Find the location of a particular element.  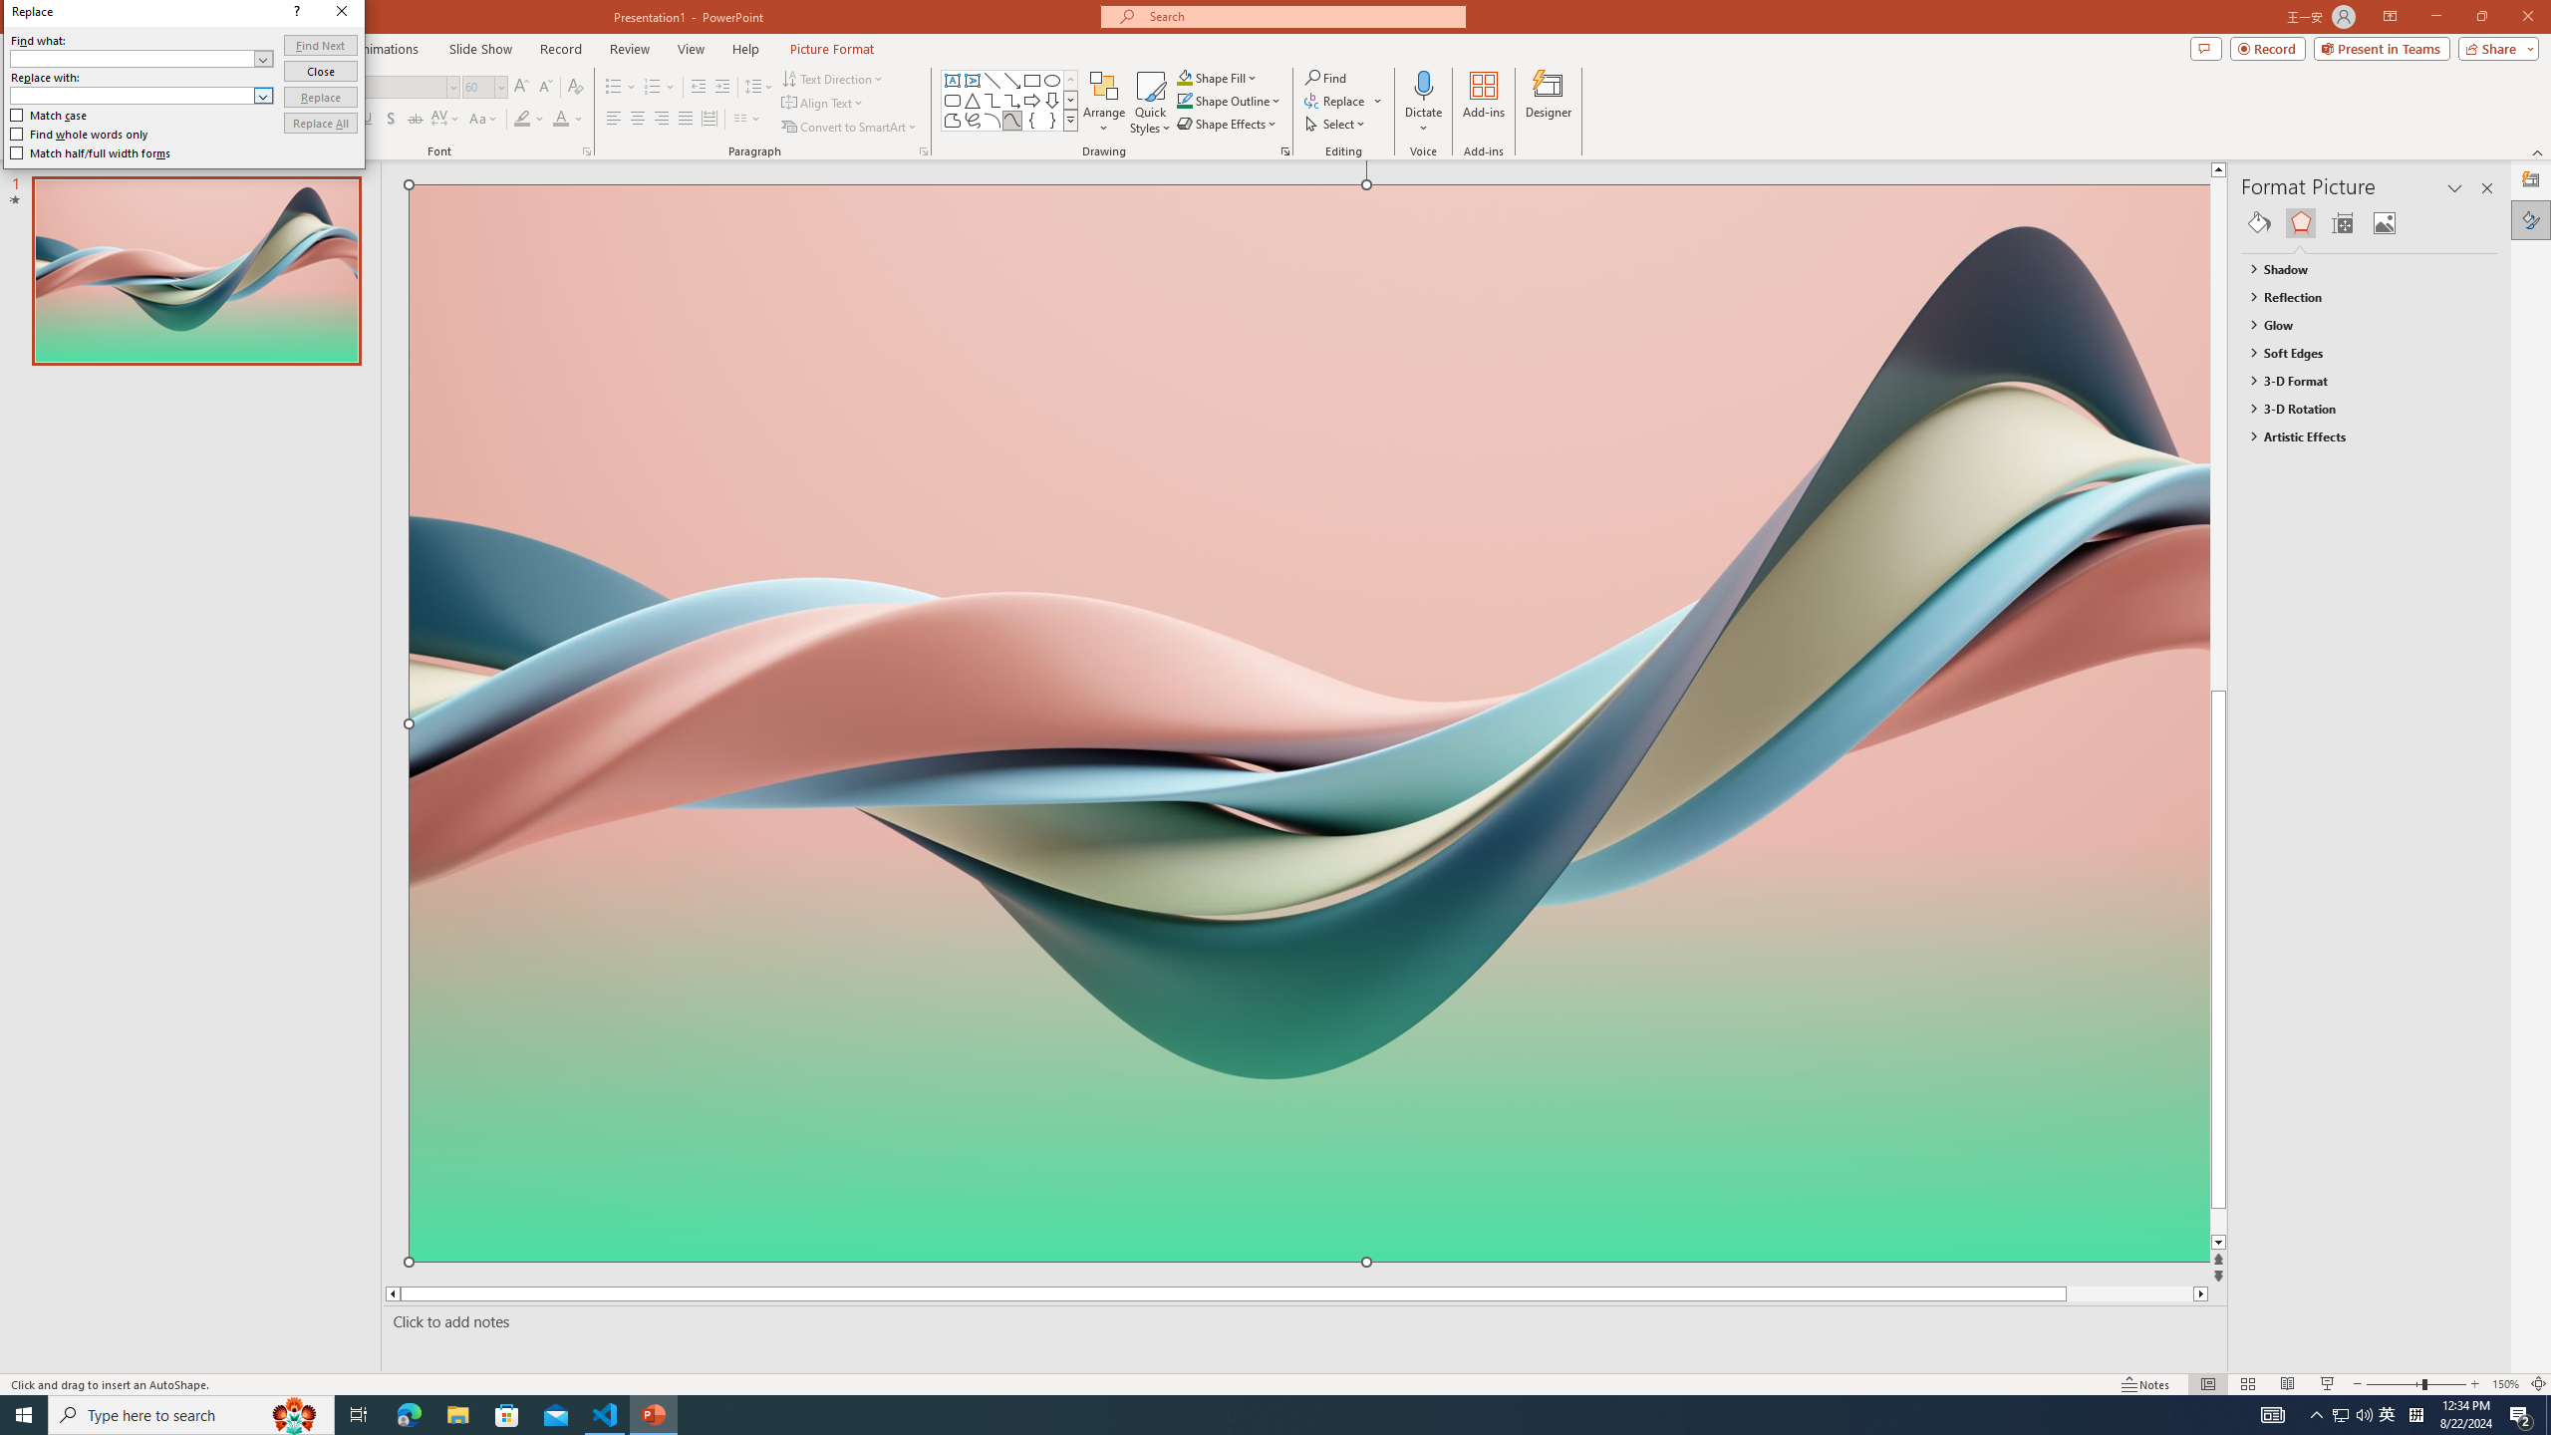

Shadow is located at coordinates (391, 120).